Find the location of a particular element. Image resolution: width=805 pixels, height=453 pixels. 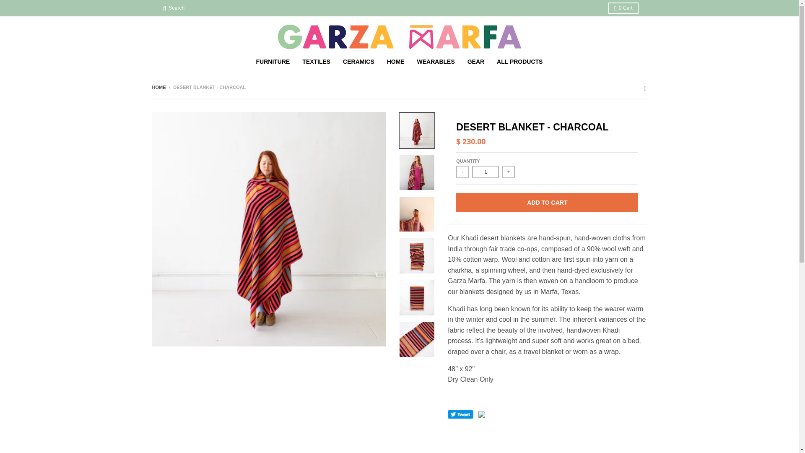

Back to the frontpage is located at coordinates (158, 87).